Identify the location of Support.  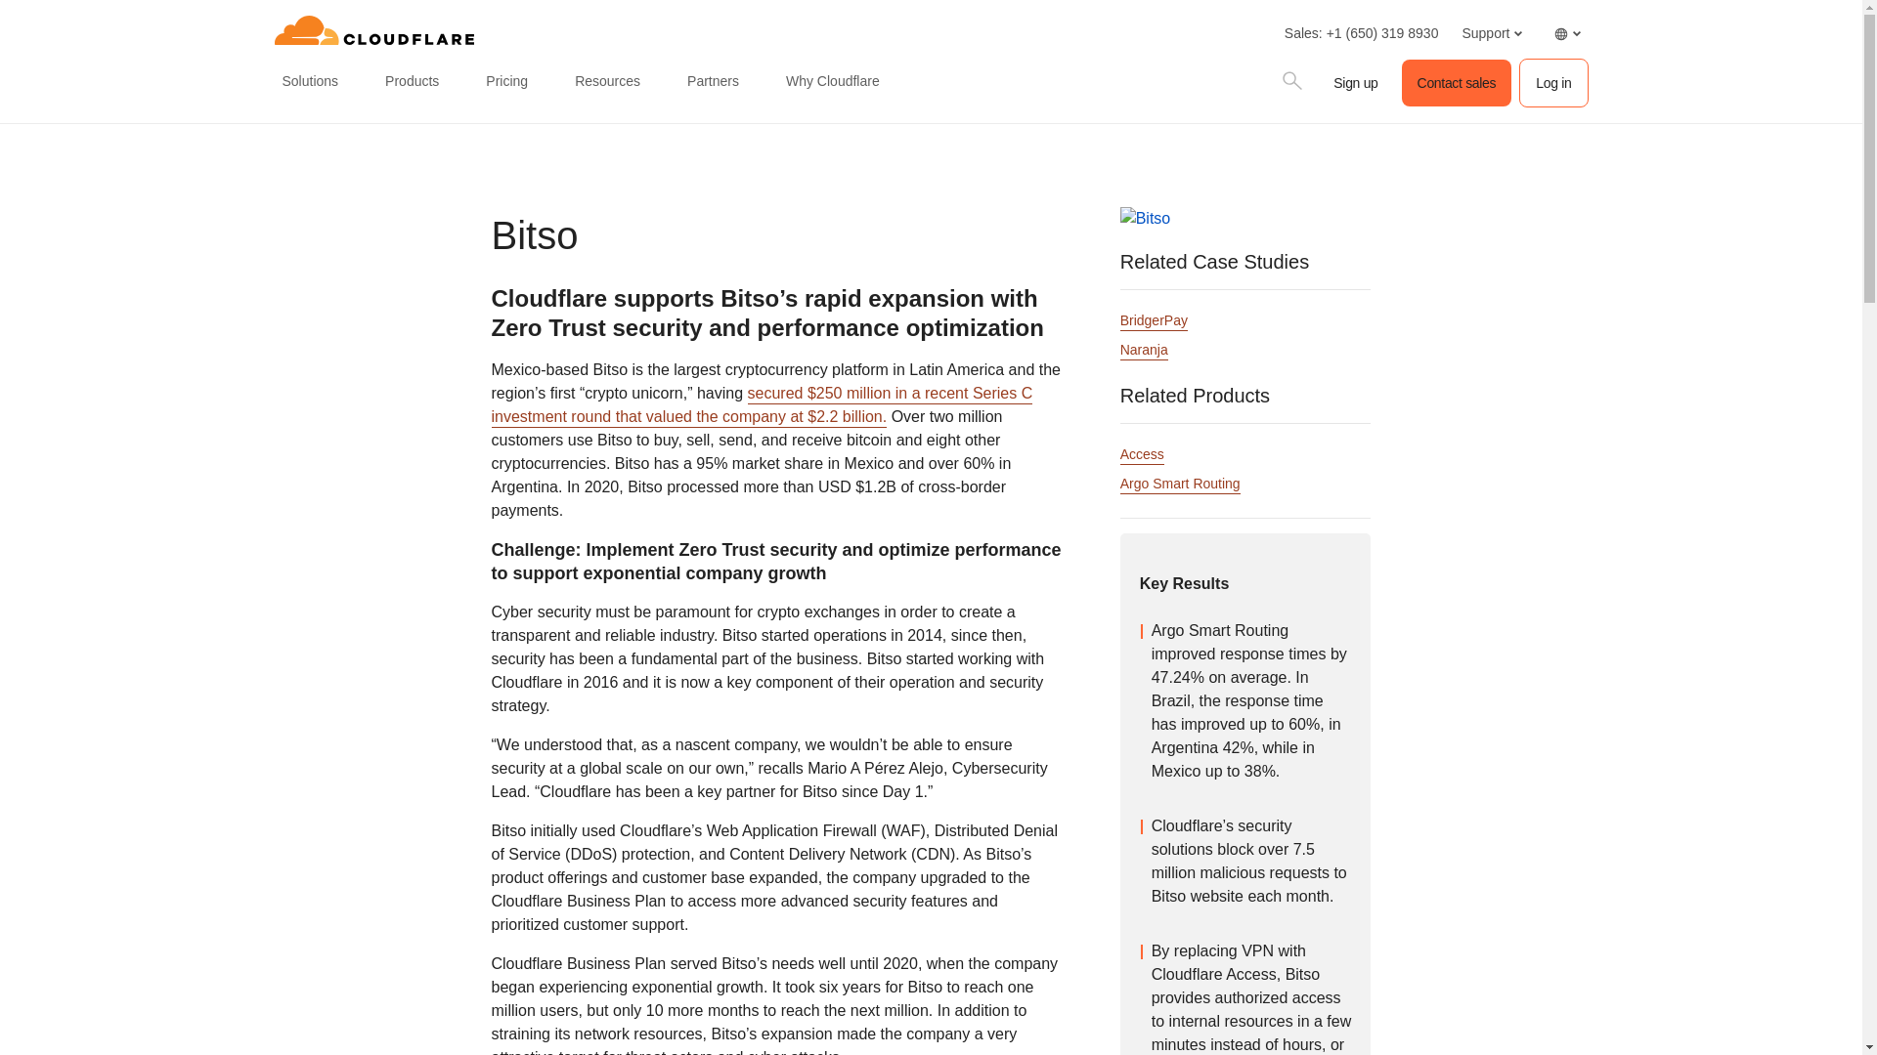
(1491, 33).